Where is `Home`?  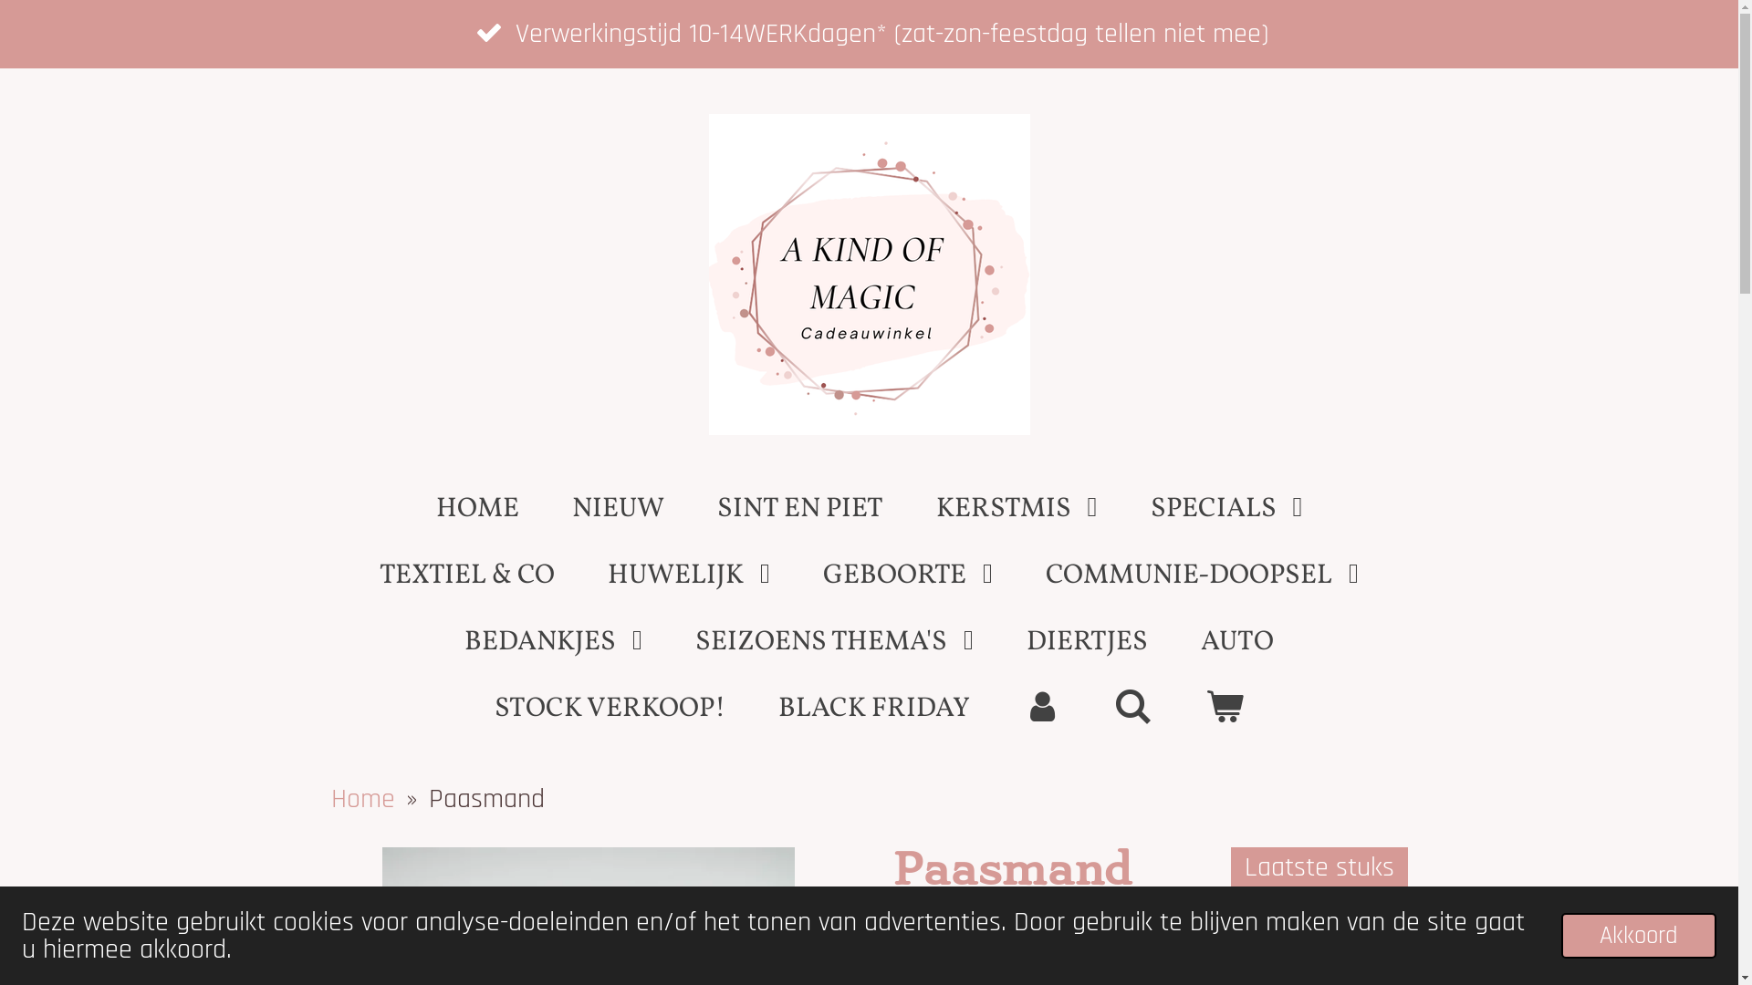 Home is located at coordinates (362, 799).